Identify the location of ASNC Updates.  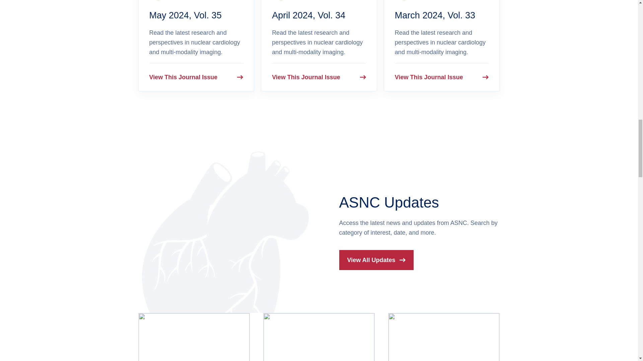
(388, 202).